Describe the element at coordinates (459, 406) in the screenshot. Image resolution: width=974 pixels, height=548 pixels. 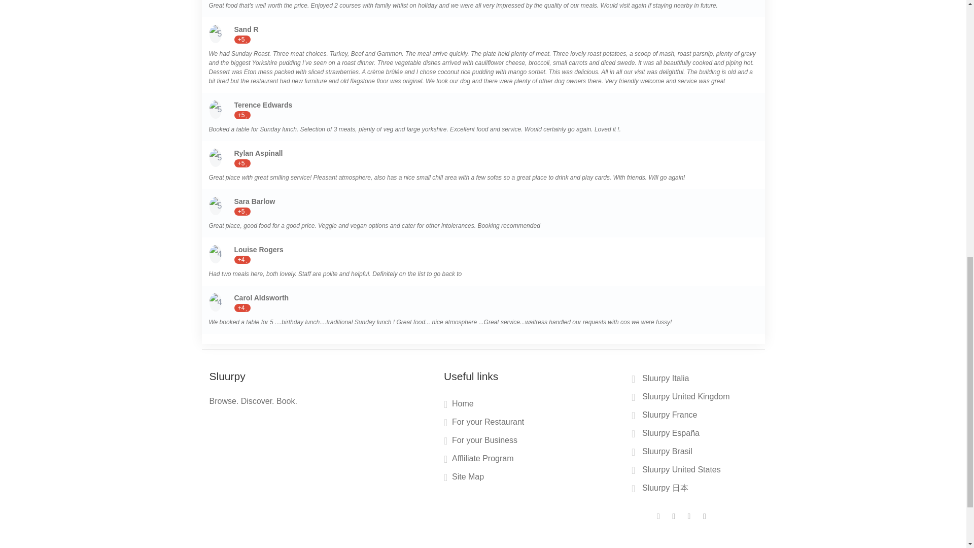
I see `Home` at that location.